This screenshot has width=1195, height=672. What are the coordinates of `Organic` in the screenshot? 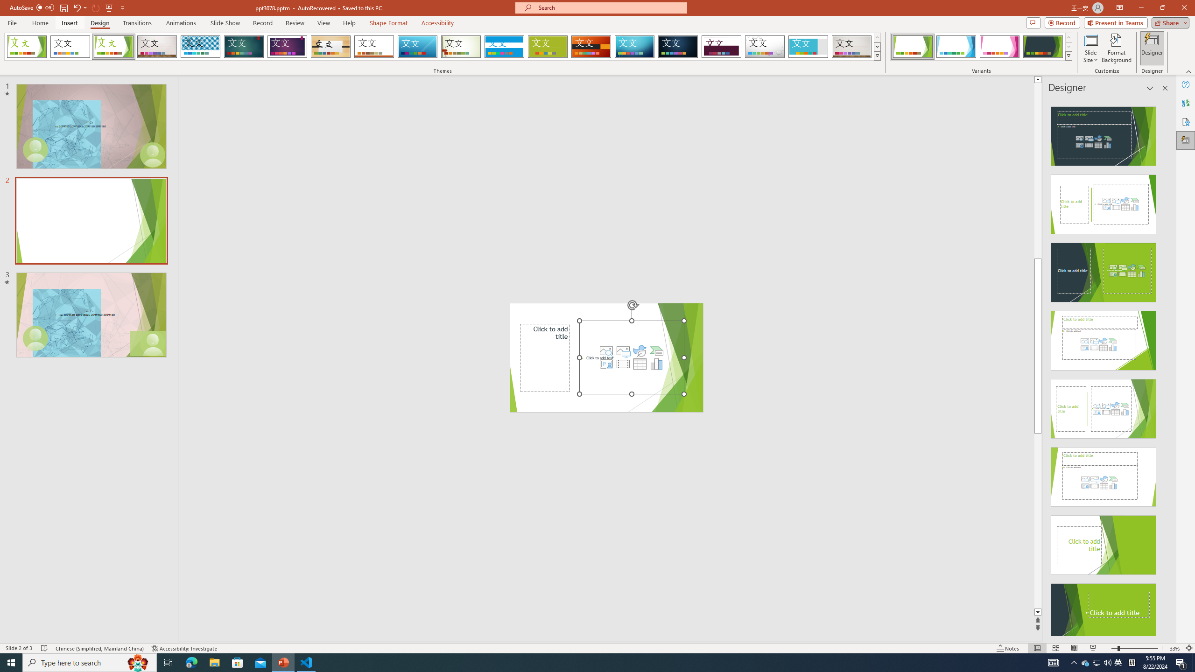 It's located at (331, 47).